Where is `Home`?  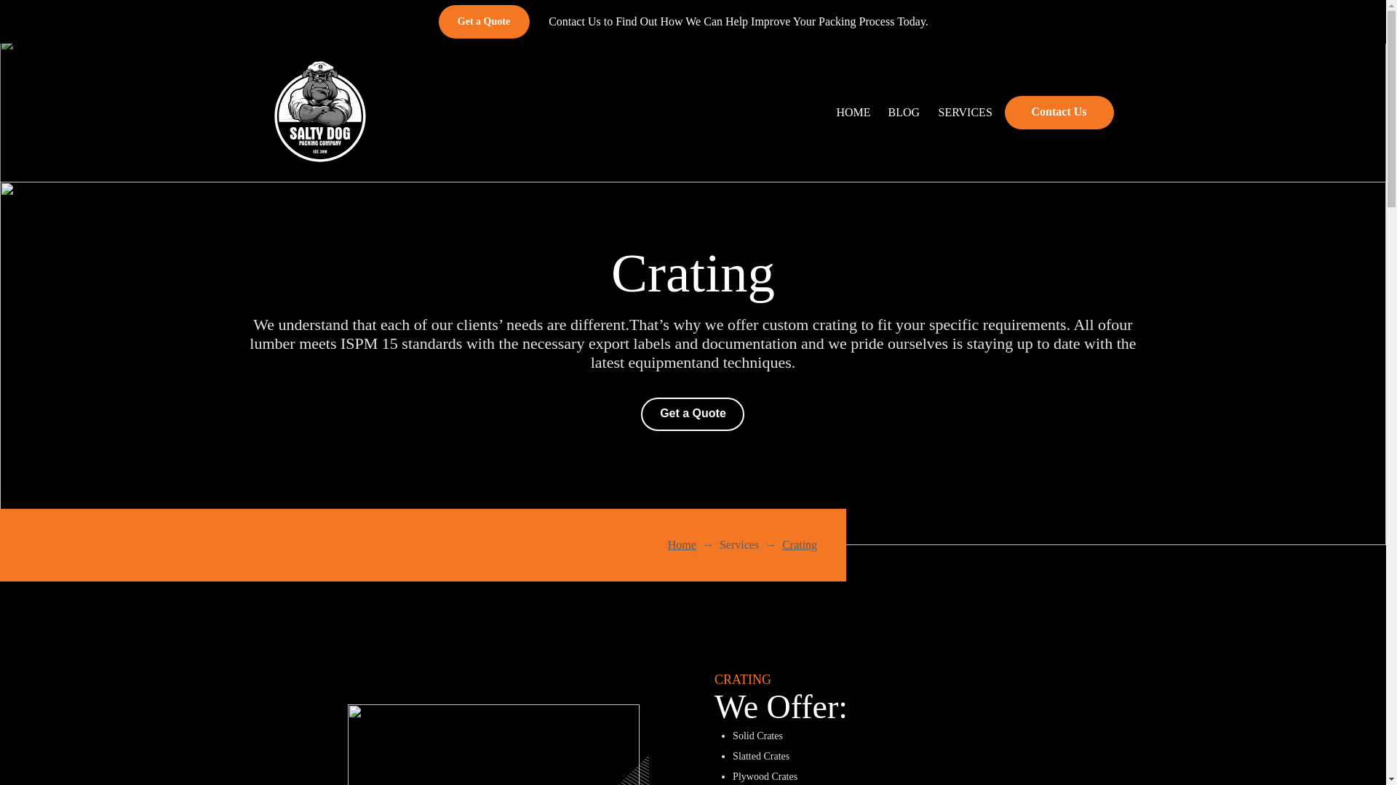
Home is located at coordinates (681, 544).